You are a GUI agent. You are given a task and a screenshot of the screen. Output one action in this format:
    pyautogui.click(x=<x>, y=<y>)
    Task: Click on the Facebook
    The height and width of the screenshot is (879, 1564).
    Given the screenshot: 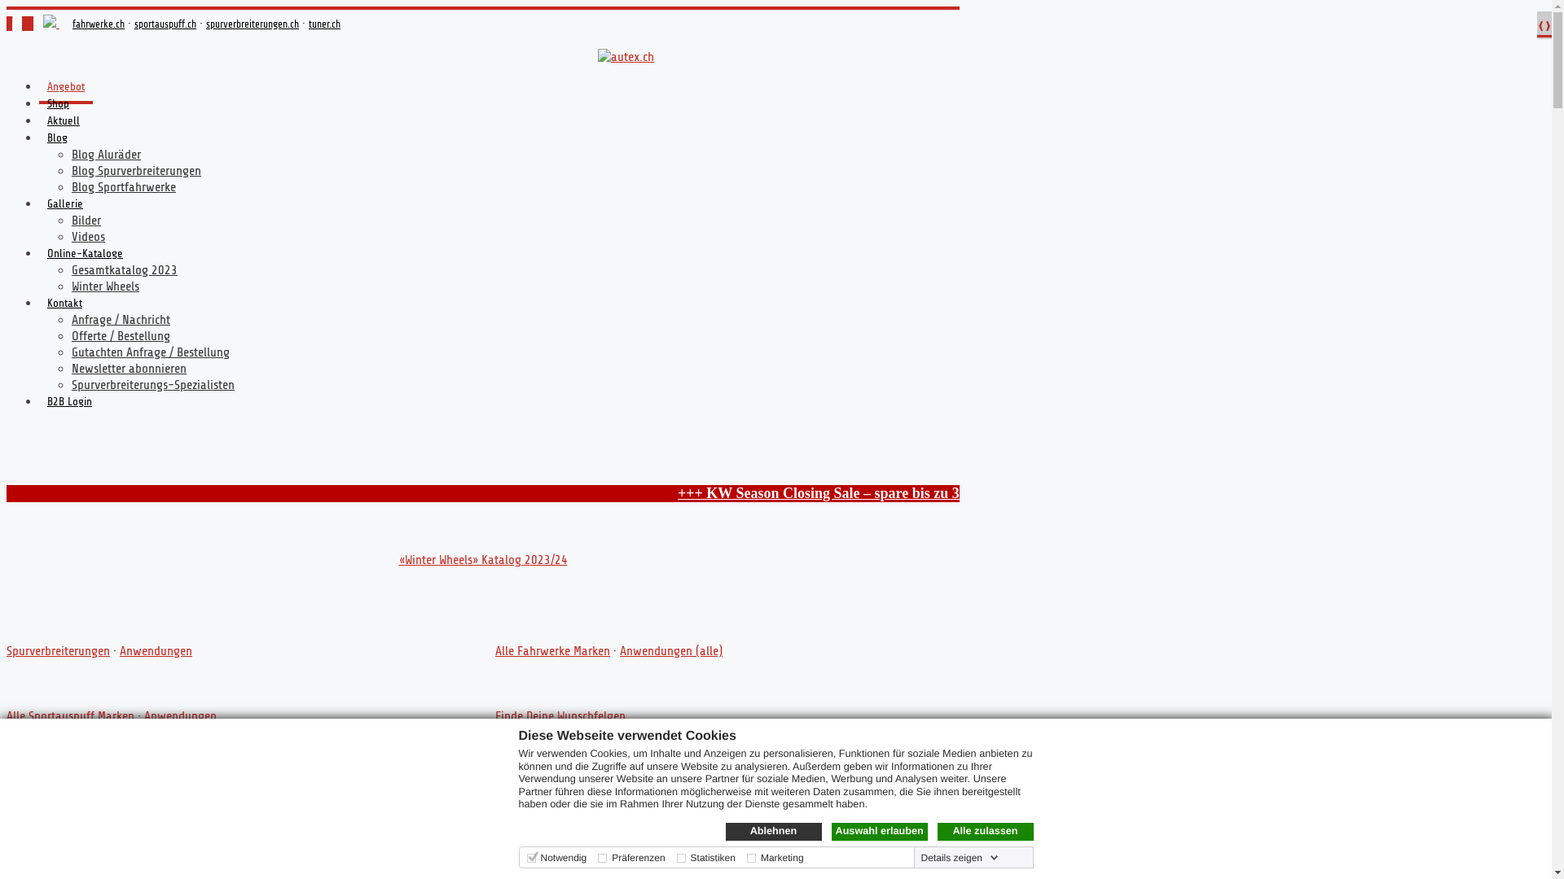 What is the action you would take?
    pyautogui.click(x=10, y=24)
    